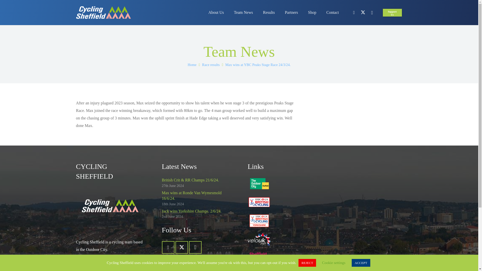  What do you see at coordinates (269, 13) in the screenshot?
I see `Results` at bounding box center [269, 13].